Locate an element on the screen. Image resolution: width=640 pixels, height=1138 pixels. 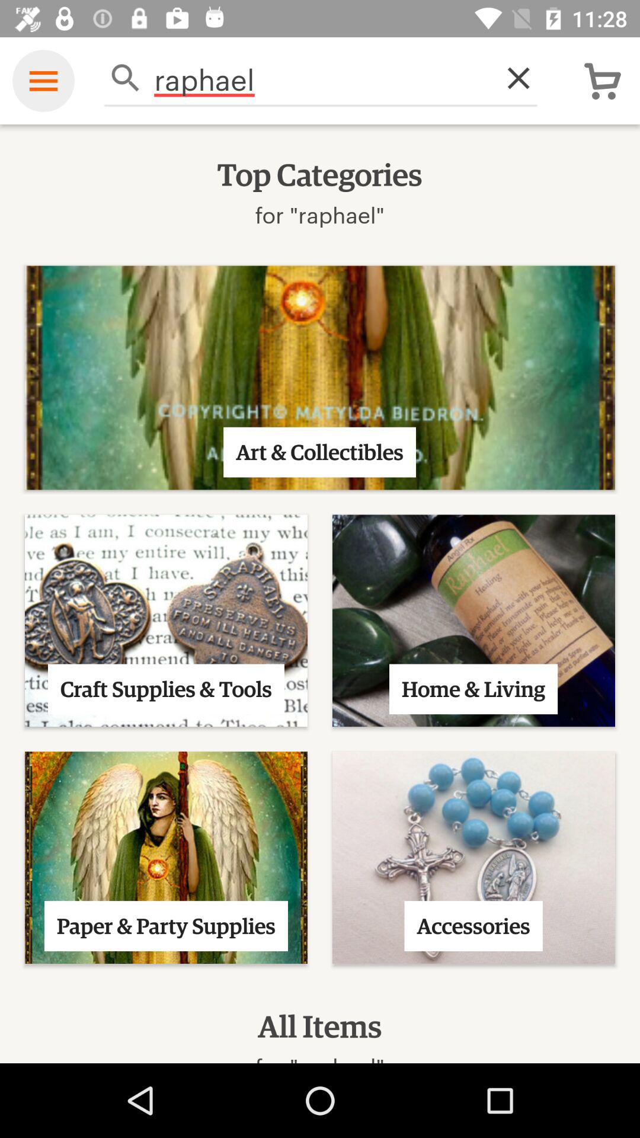
press the item to the right of raphael icon is located at coordinates (512, 78).